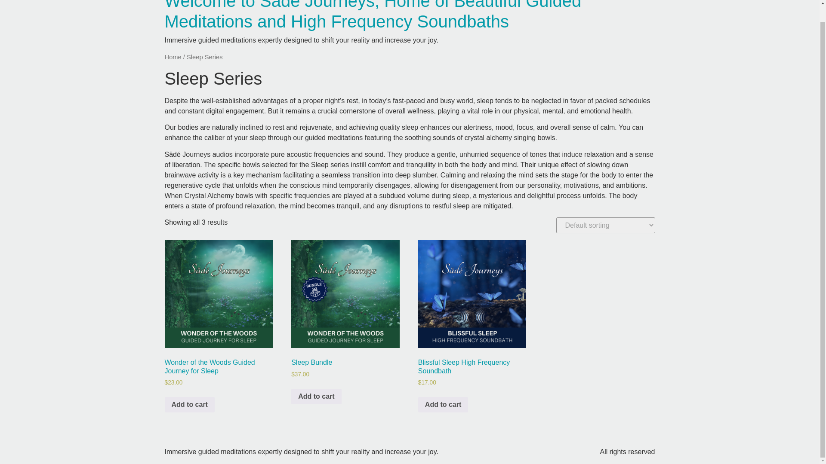  I want to click on Sleep Bundle, so click(345, 294).